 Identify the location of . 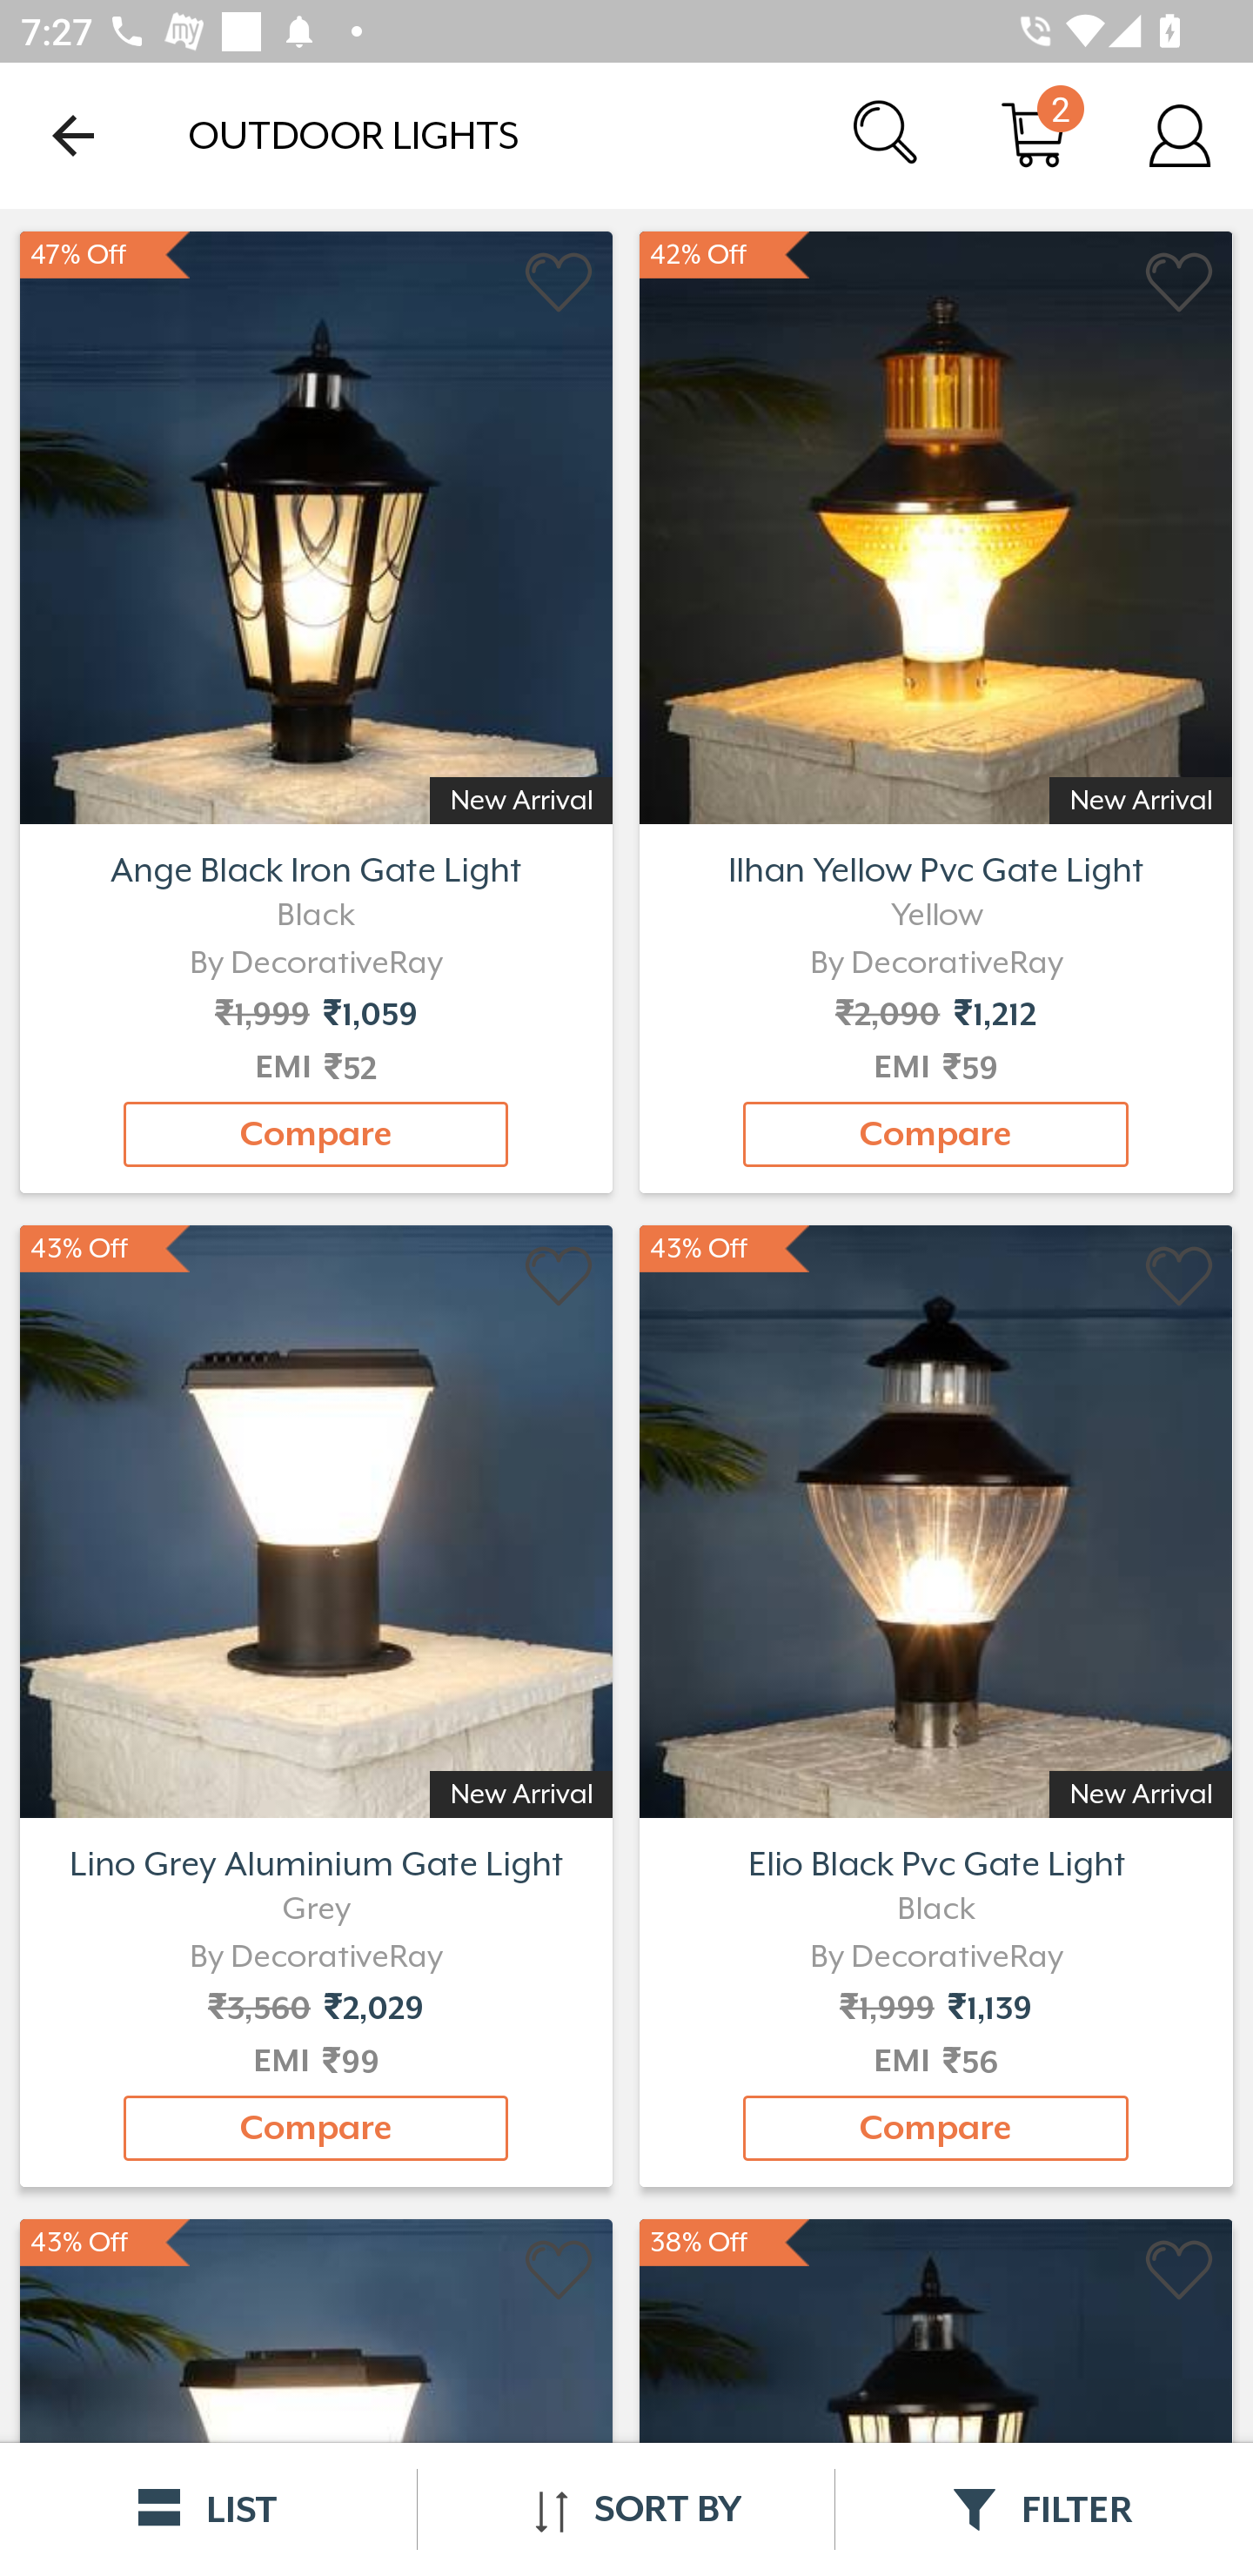
(1180, 2270).